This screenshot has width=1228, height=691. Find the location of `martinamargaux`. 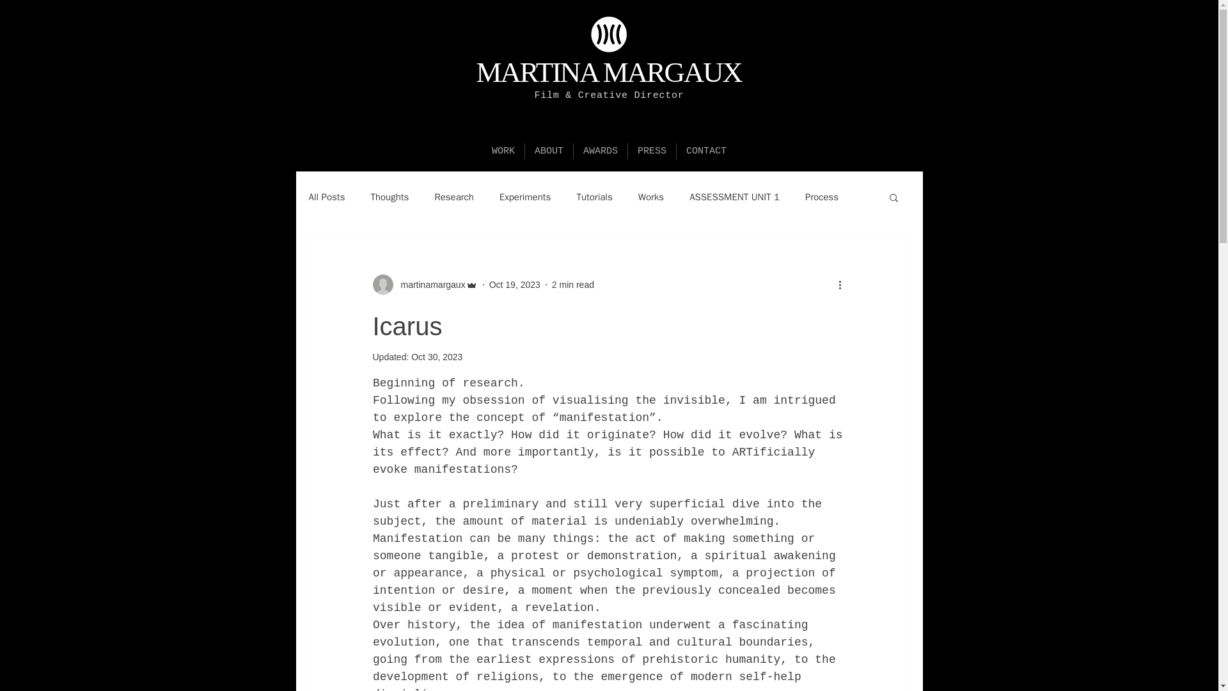

martinamargaux is located at coordinates (429, 284).